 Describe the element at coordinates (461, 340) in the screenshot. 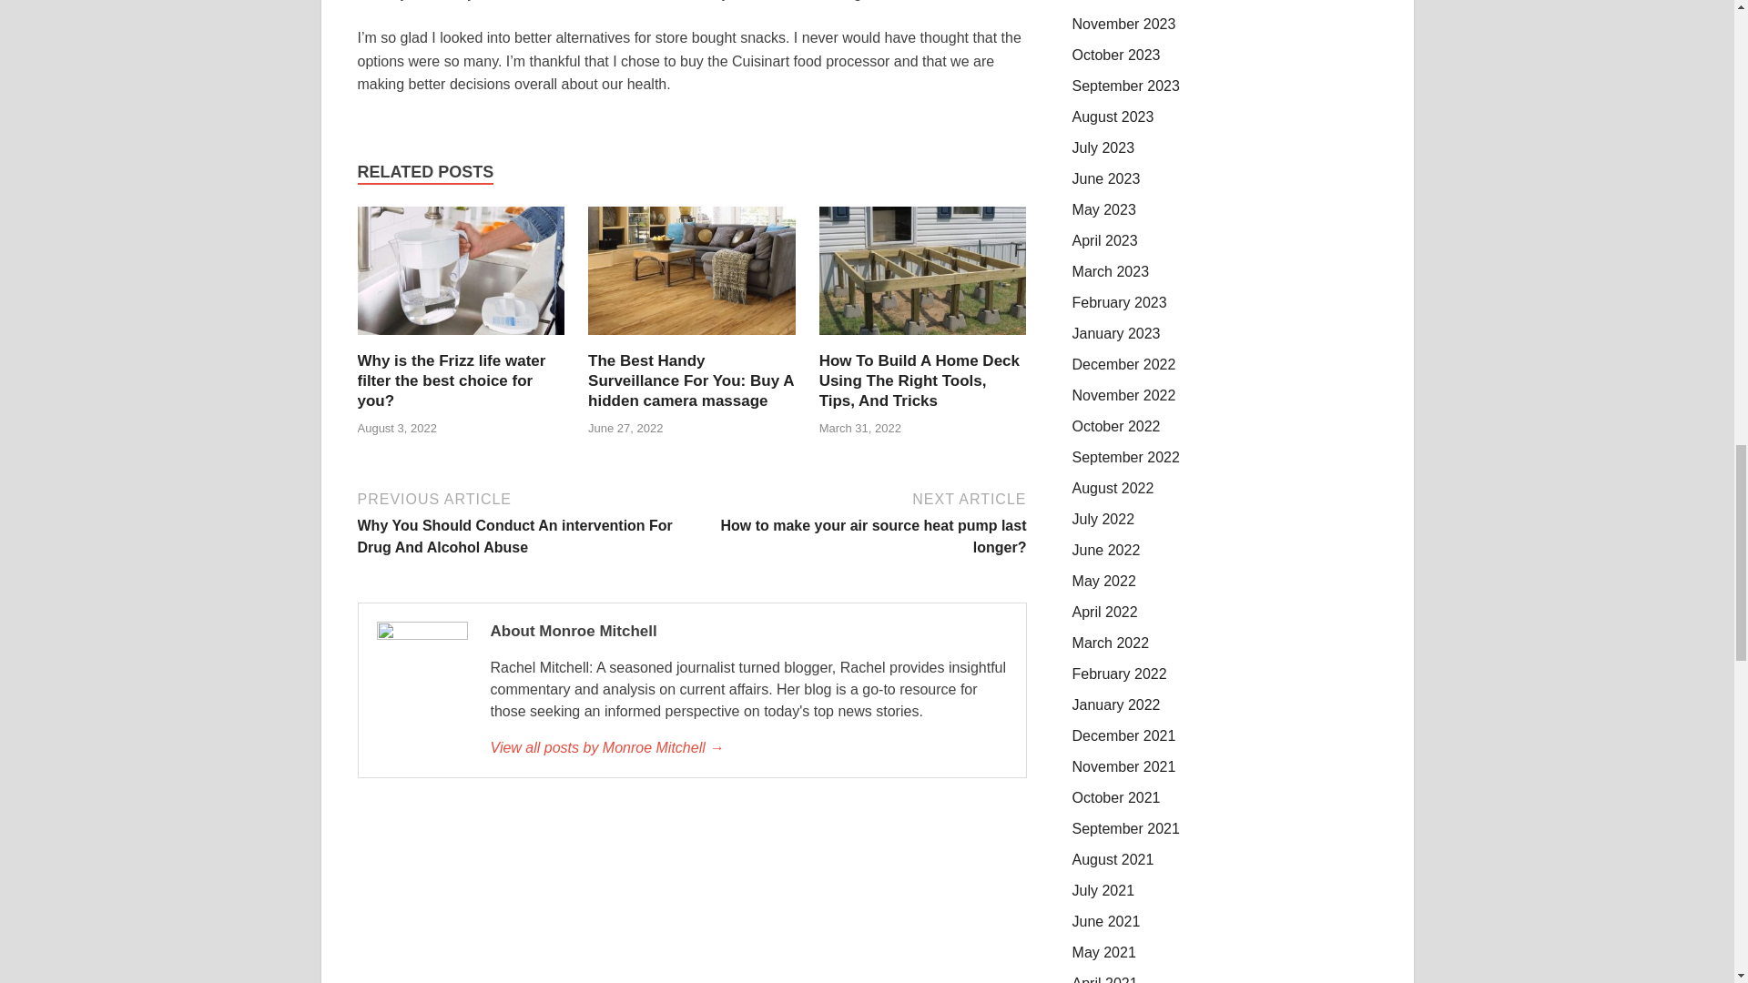

I see `Why is the Frizz life water filter the best choice for you?` at that location.